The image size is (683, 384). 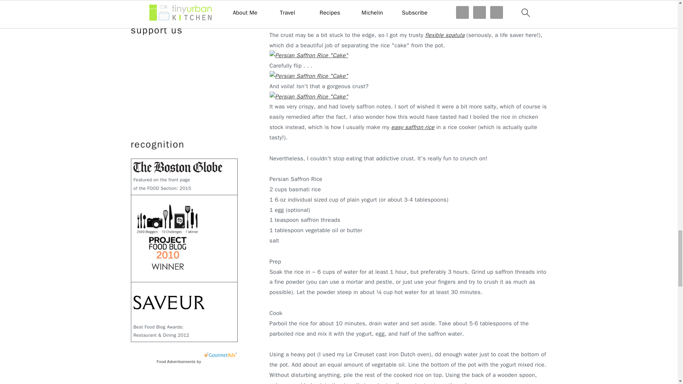 I want to click on Persian Saffron Rice "Cake" by tinyurbankitchen, on Flickr, so click(x=309, y=97).